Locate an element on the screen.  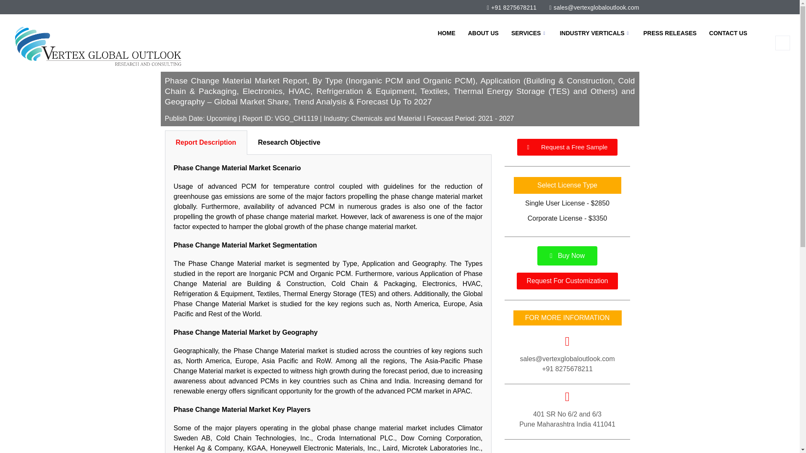
Request a Free Sample is located at coordinates (568, 147).